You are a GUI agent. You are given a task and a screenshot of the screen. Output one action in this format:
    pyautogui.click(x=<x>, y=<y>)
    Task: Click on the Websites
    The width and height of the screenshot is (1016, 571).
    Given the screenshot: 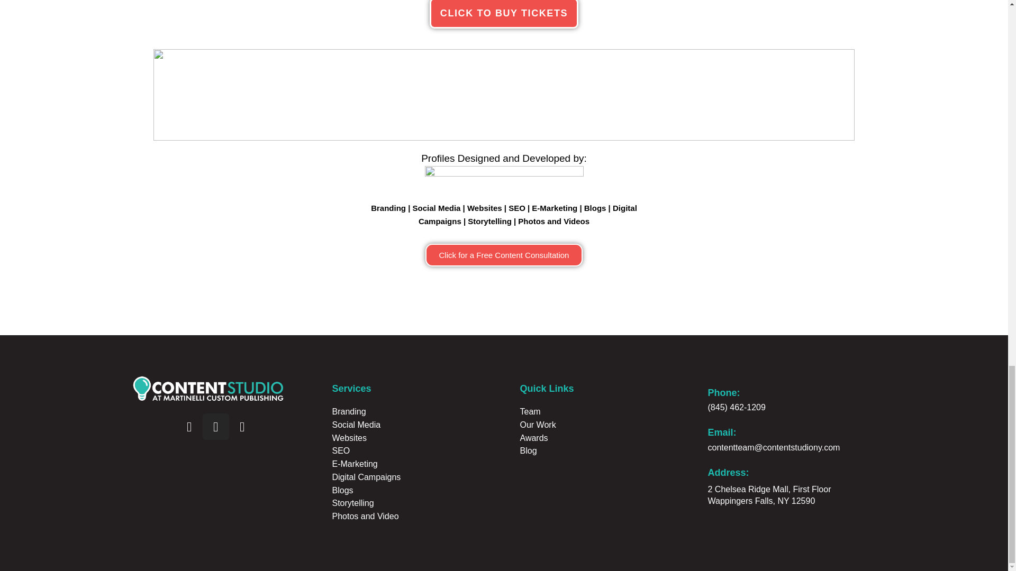 What is the action you would take?
    pyautogui.click(x=485, y=207)
    